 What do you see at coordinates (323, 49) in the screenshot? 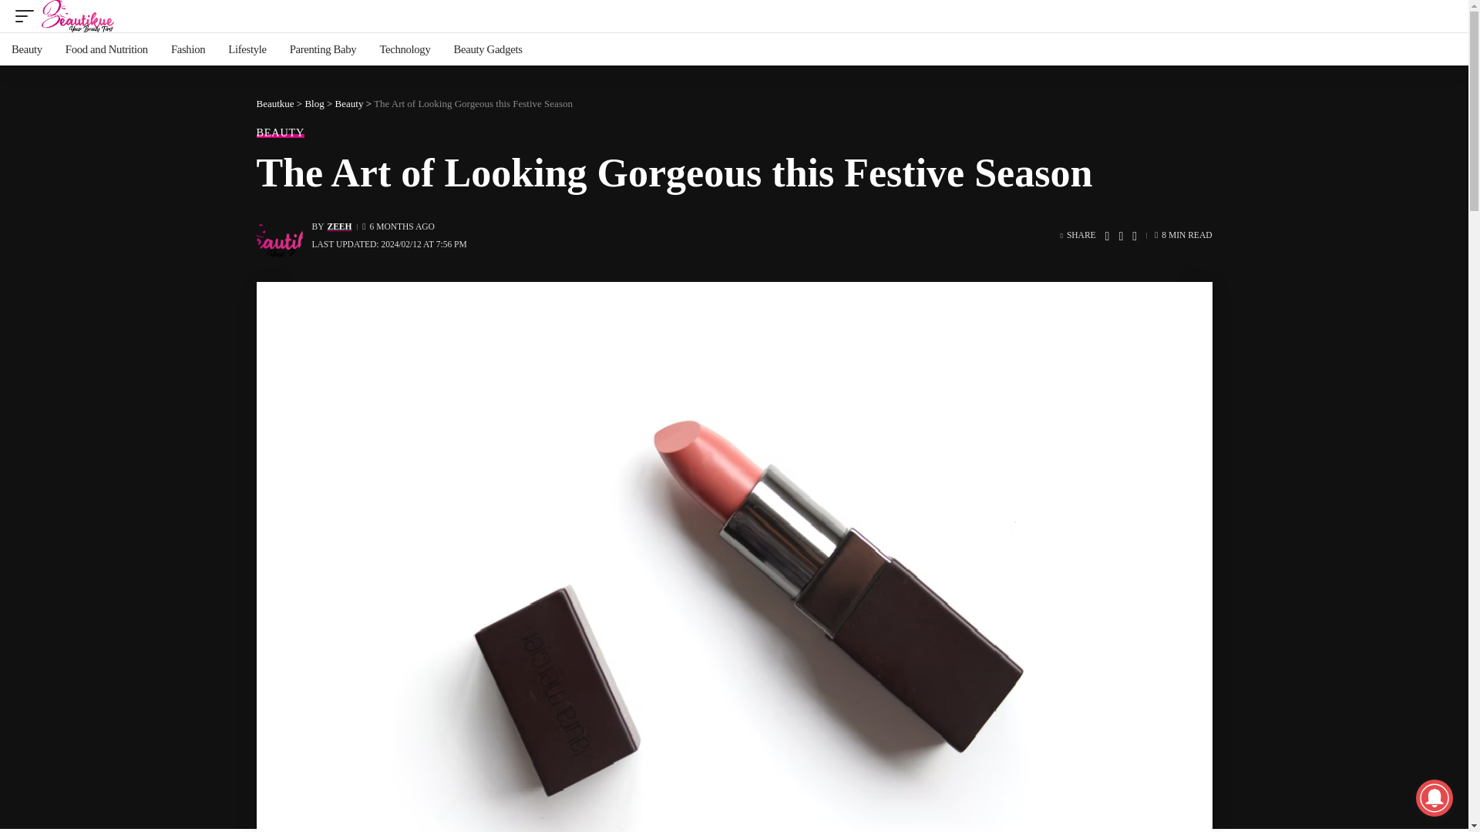
I see `Parenting Baby` at bounding box center [323, 49].